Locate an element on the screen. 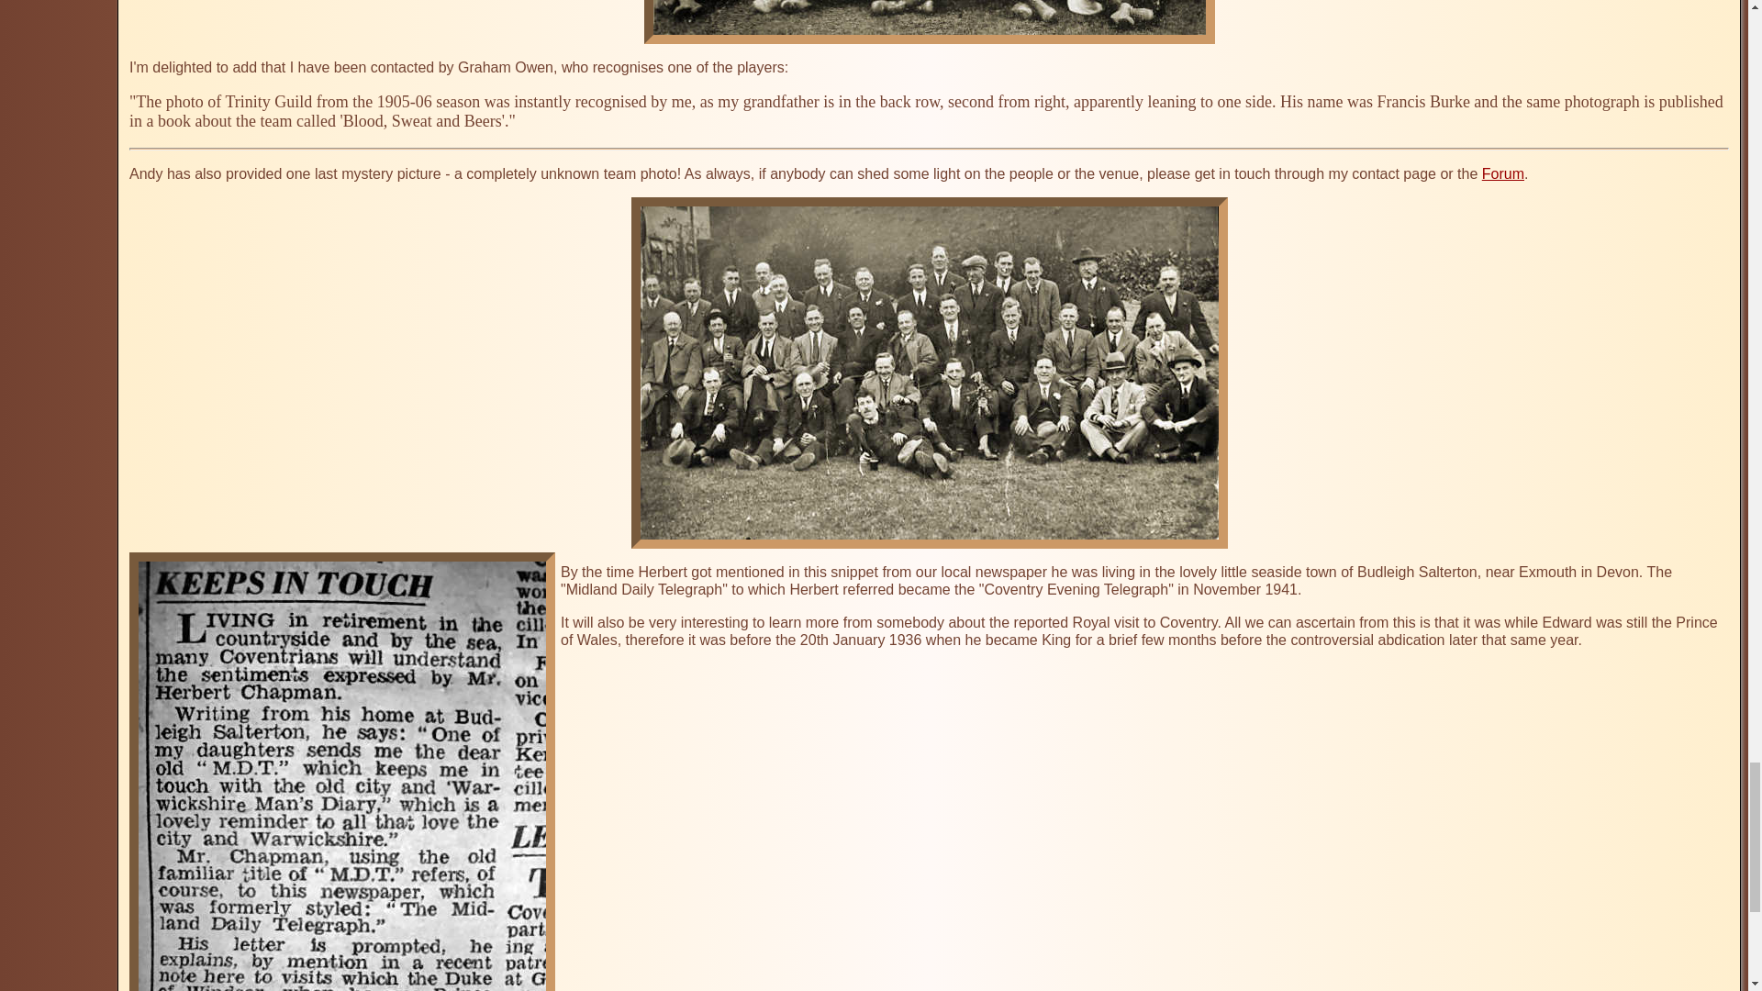 This screenshot has height=991, width=1762. Rugby Team Photo is located at coordinates (930, 22).